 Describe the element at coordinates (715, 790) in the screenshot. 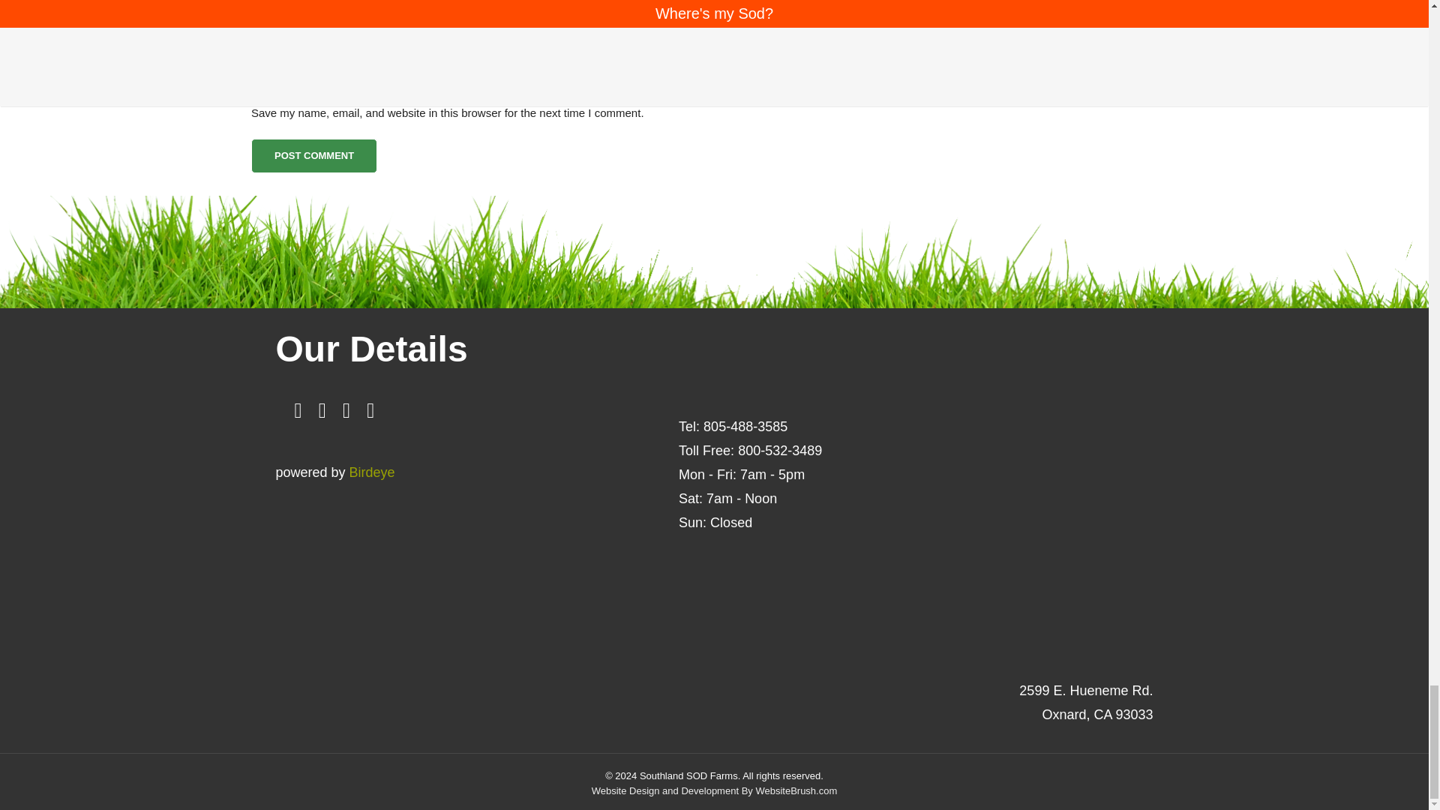

I see `Website Design and Development By WebsiteBrush.com` at that location.